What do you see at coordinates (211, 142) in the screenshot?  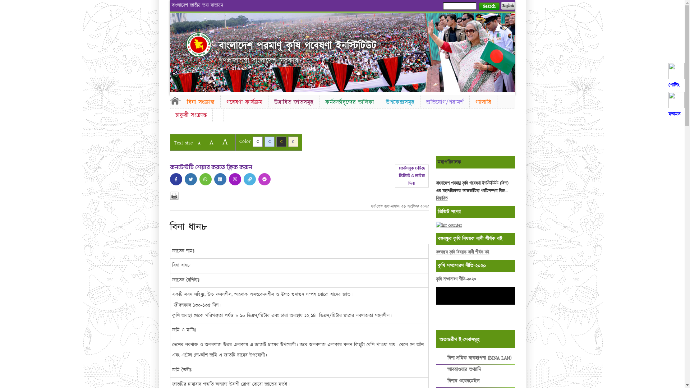 I see `A` at bounding box center [211, 142].